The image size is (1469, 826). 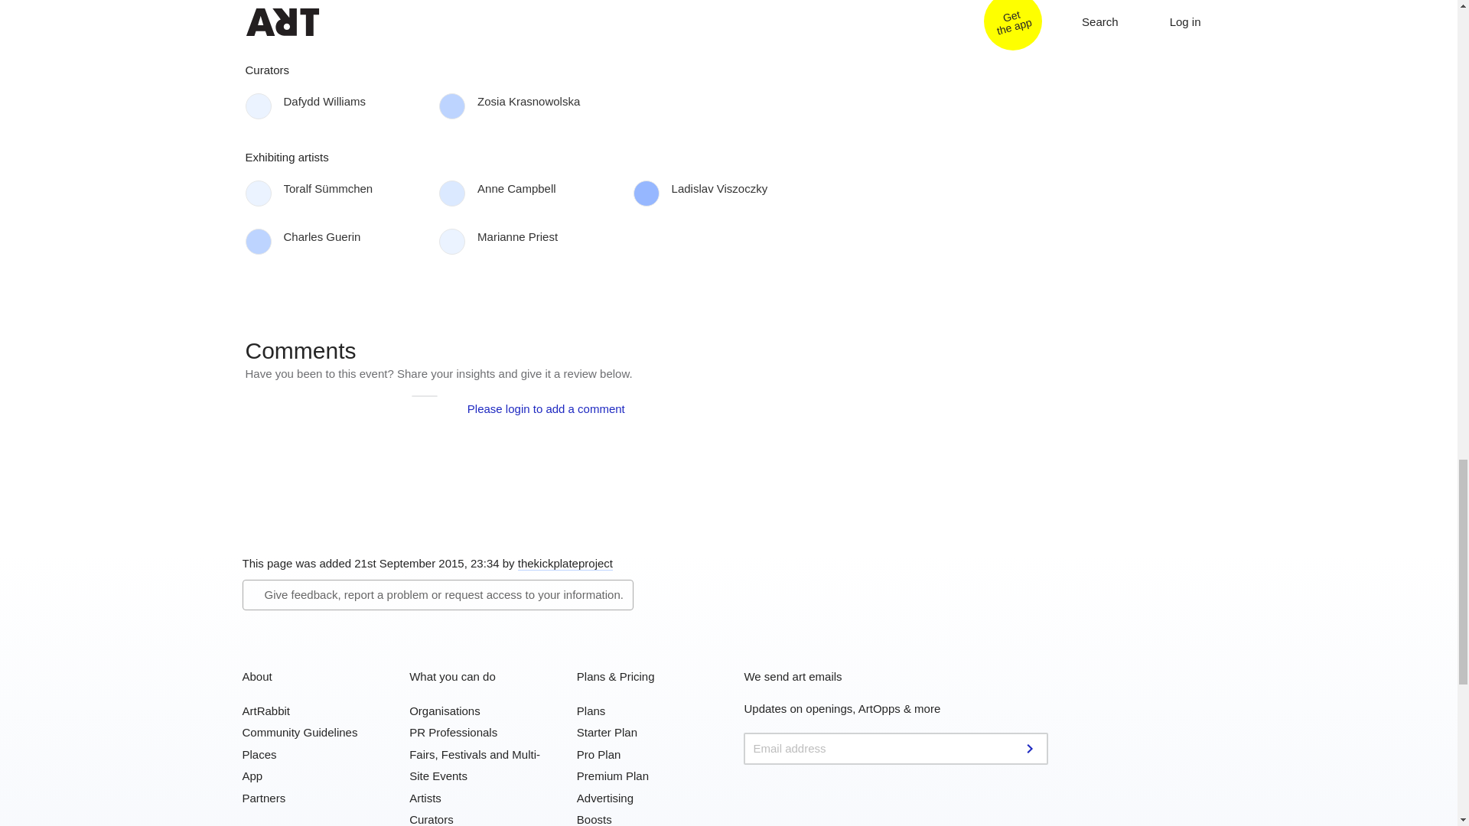 I want to click on submit, so click(x=1031, y=748).